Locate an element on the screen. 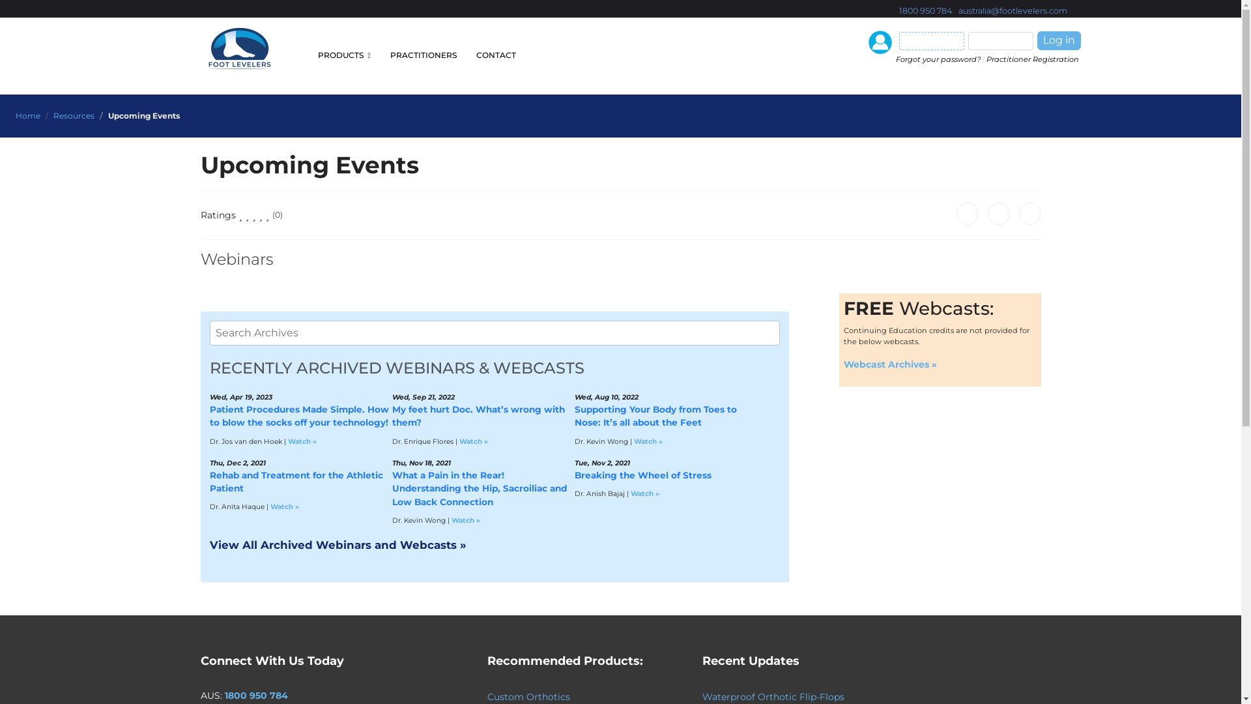 This screenshot has width=1251, height=704. 1800 950 784 is located at coordinates (925, 10).